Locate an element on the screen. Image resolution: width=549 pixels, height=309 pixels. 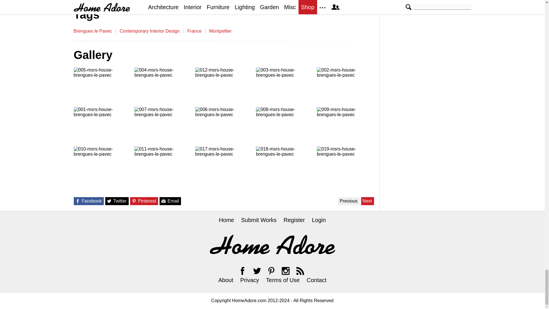
HomeAdore is located at coordinates (272, 244).